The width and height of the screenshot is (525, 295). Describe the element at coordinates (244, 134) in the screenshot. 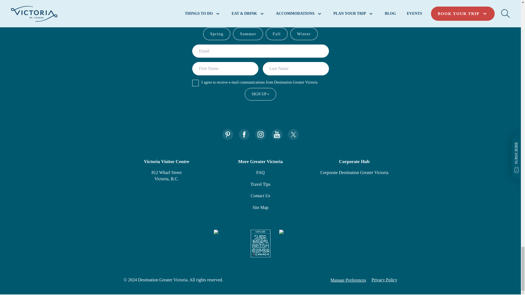

I see `Facebook` at that location.